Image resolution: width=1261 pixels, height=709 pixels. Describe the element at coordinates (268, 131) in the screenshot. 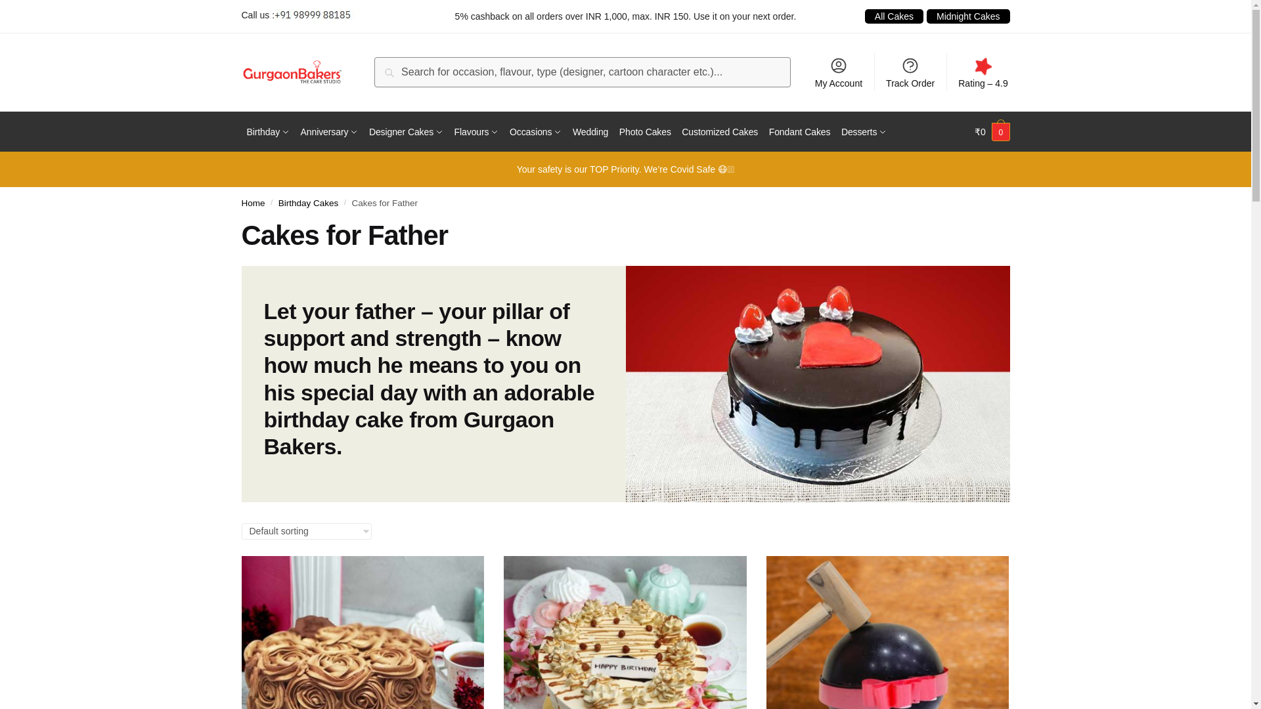

I see `Birthday` at that location.